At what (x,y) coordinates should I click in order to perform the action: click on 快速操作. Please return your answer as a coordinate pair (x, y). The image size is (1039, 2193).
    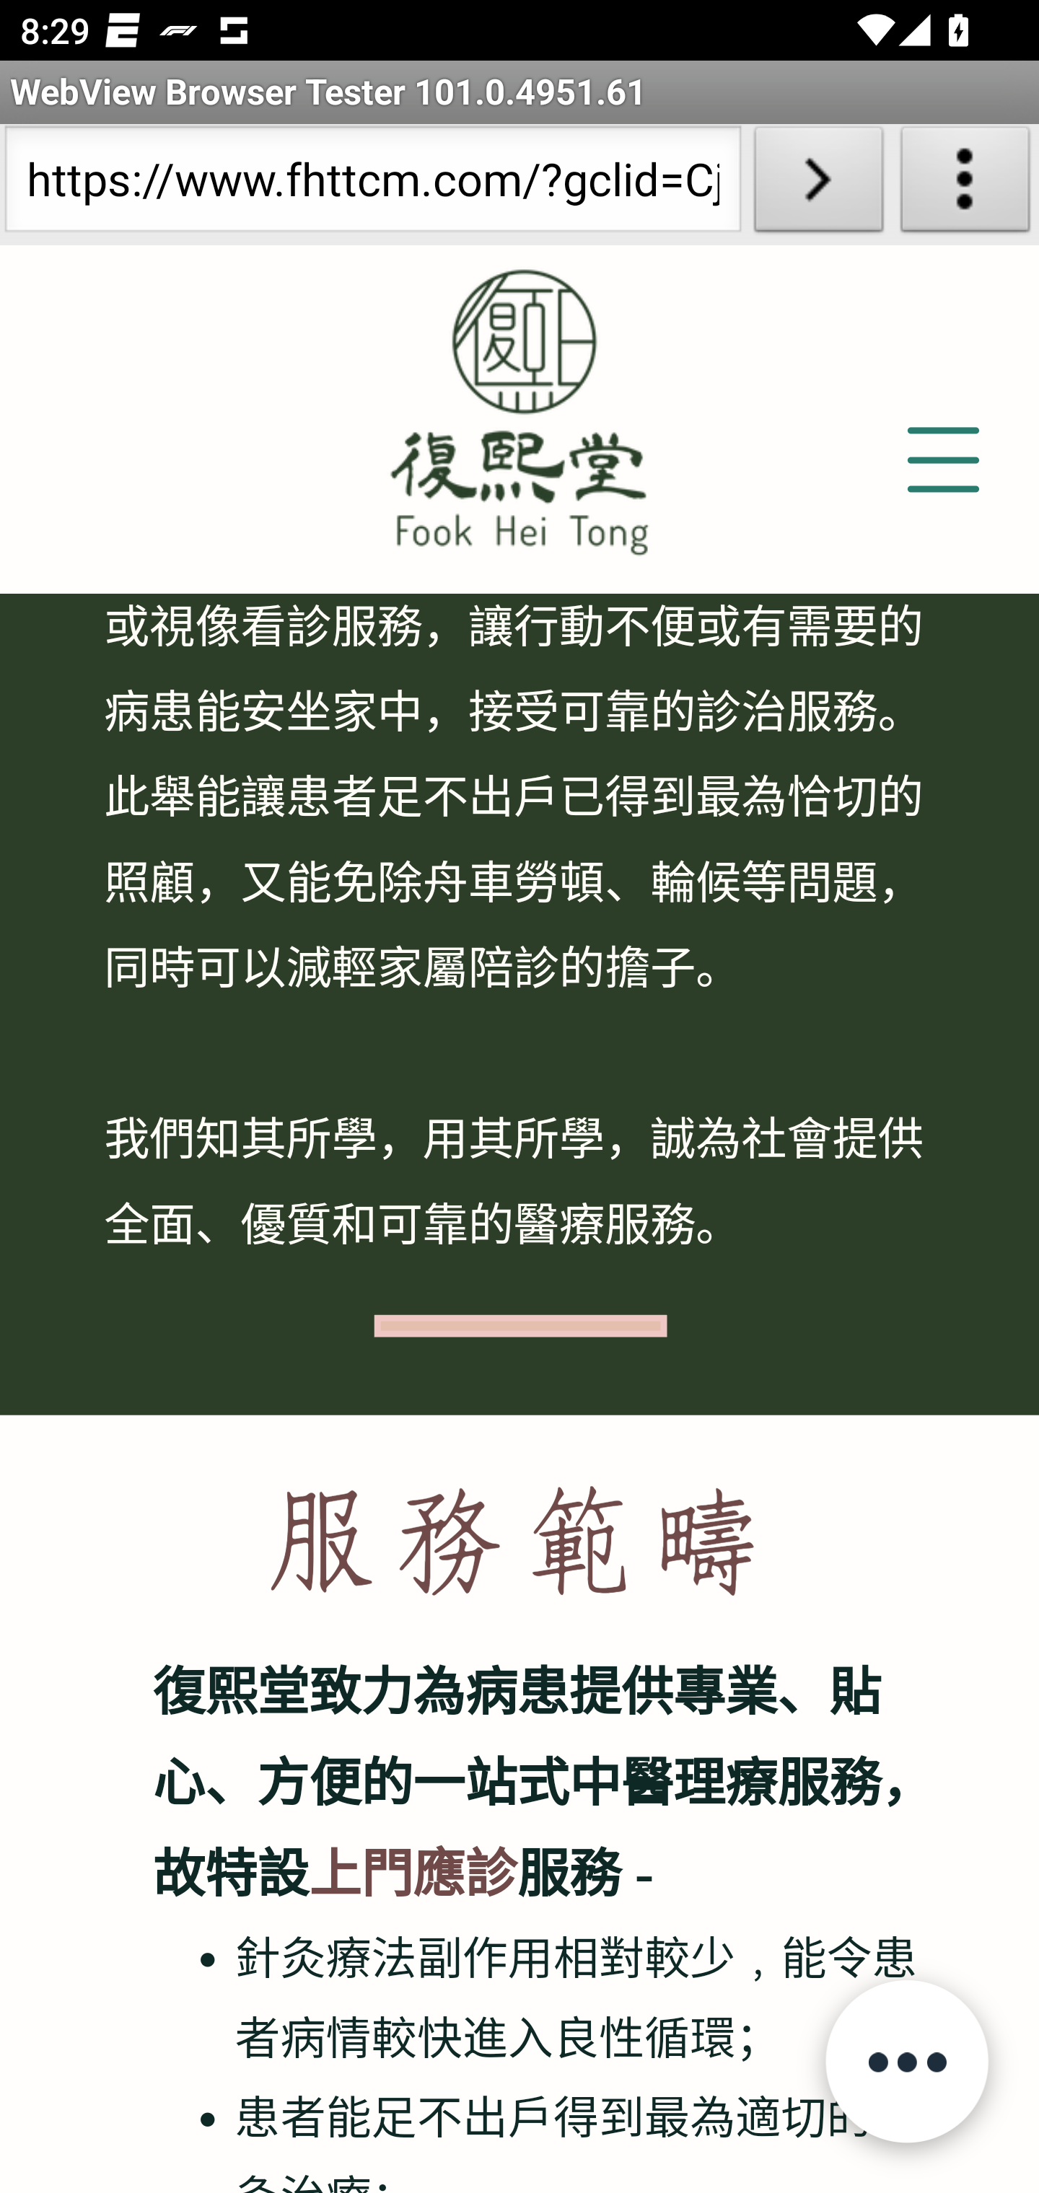
    Looking at the image, I should click on (906, 2063).